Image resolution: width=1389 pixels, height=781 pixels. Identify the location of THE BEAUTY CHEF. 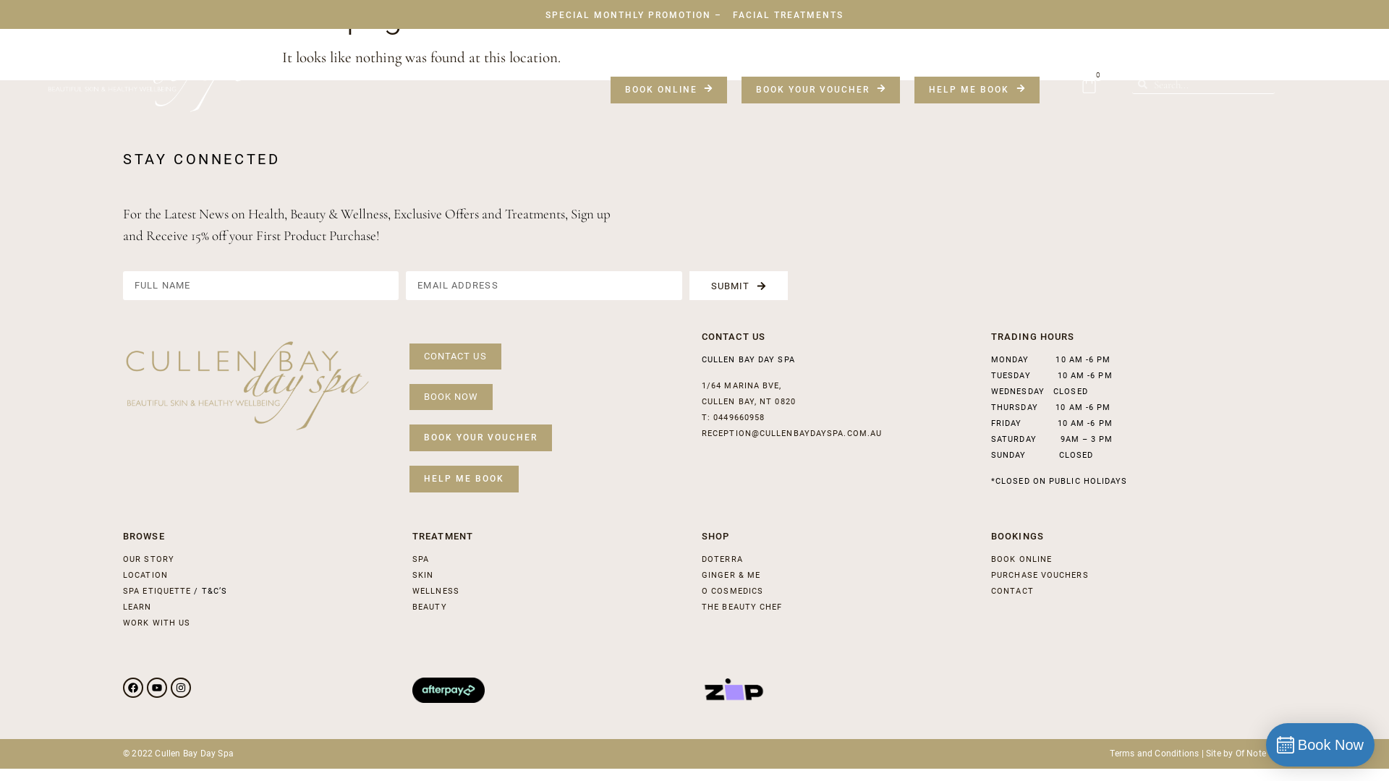
(742, 607).